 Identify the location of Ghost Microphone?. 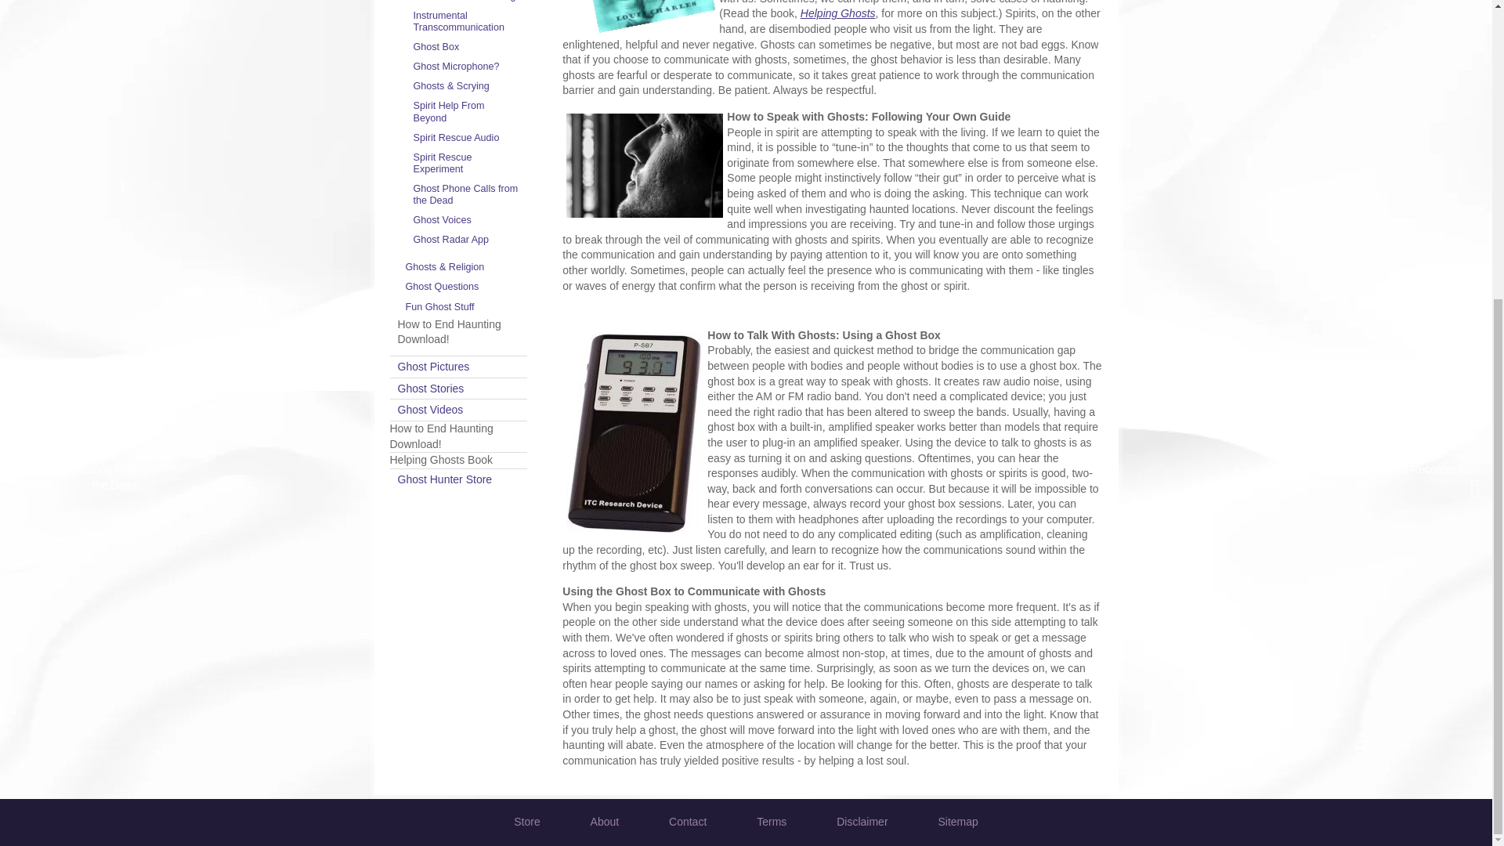
(467, 67).